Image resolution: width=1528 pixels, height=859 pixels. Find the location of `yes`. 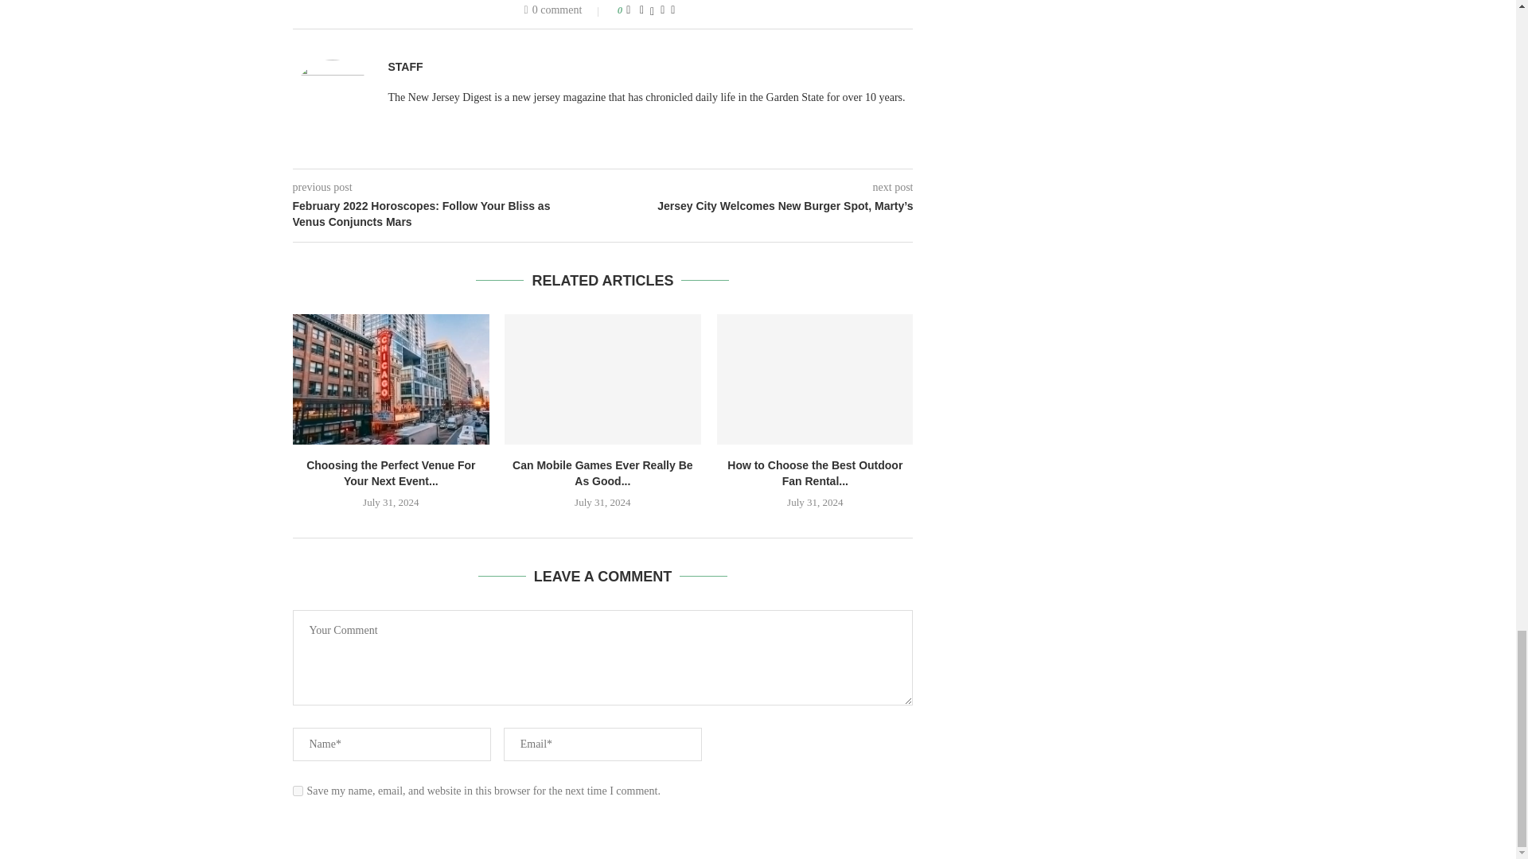

yes is located at coordinates (298, 791).